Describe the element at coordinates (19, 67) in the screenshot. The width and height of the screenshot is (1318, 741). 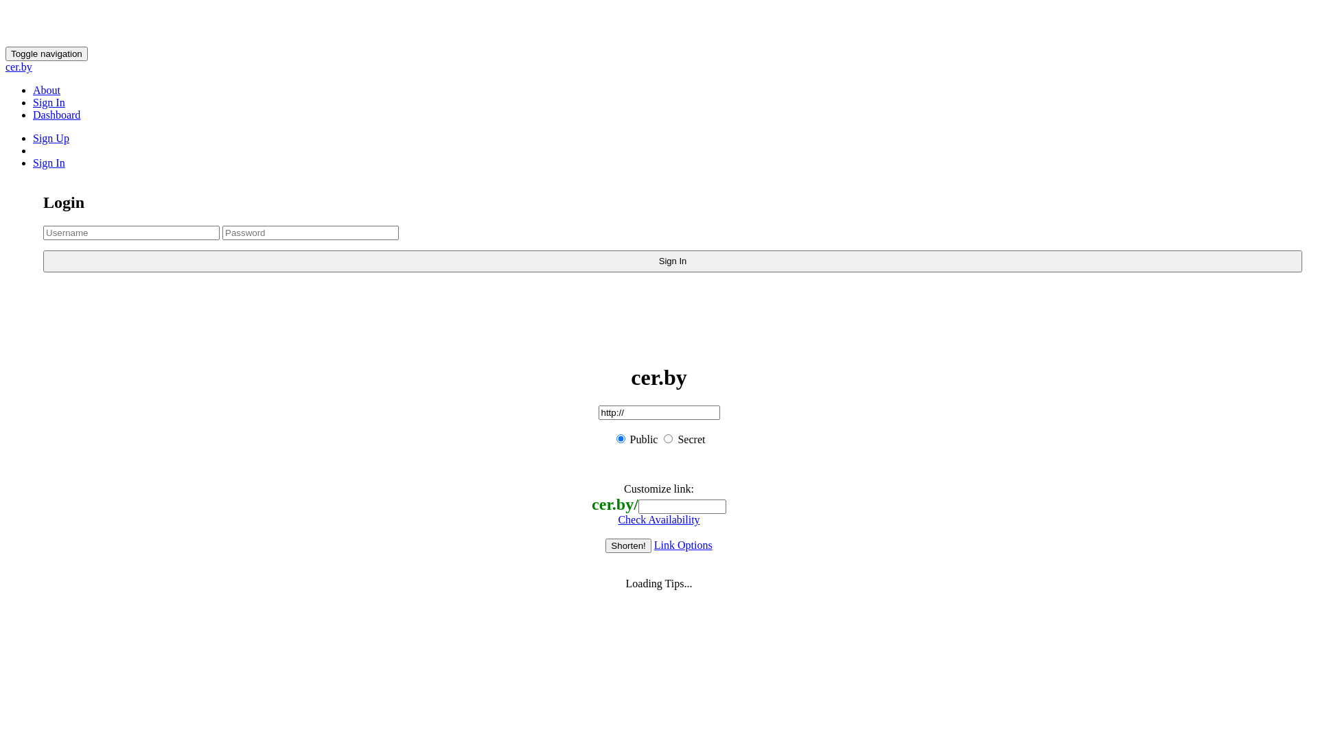
I see `cer.by` at that location.